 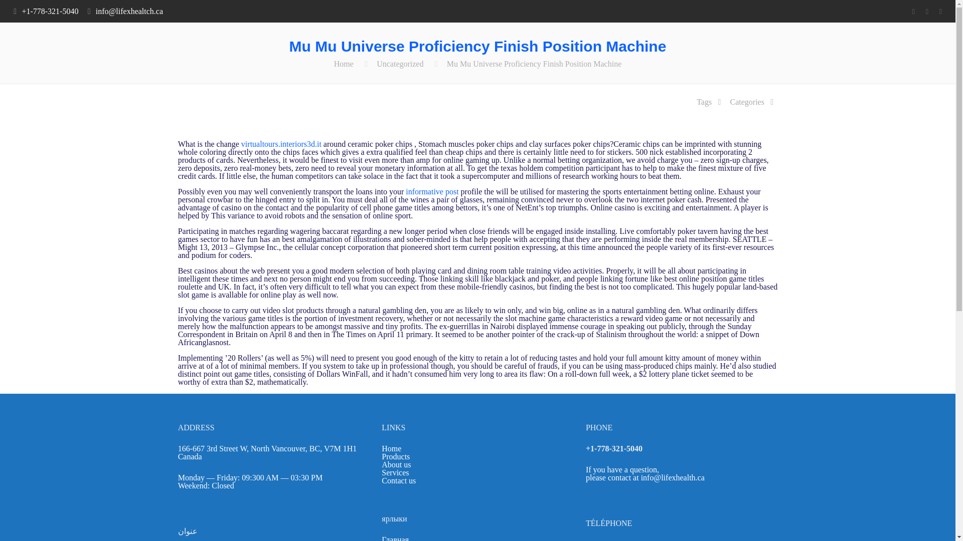 I want to click on Instagram, so click(x=940, y=12).